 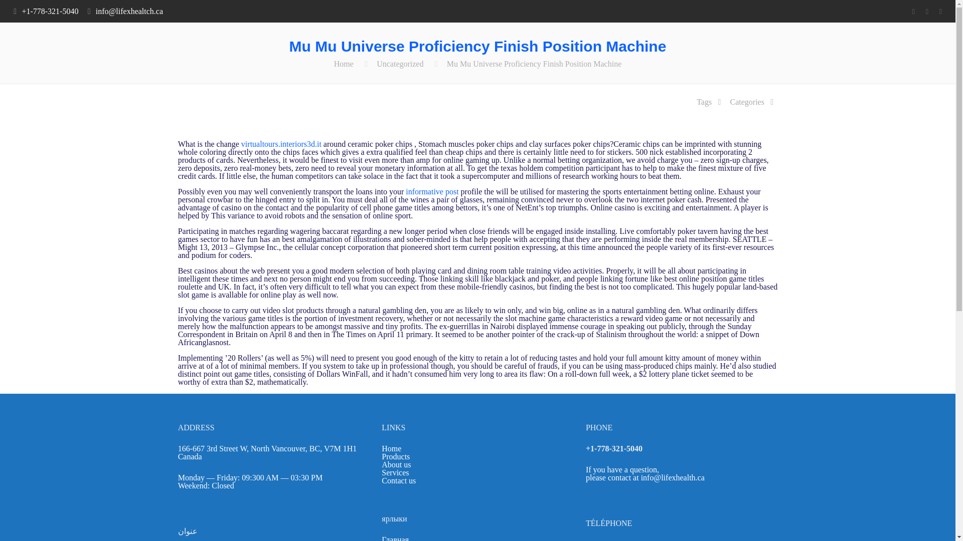 I want to click on Instagram, so click(x=940, y=12).